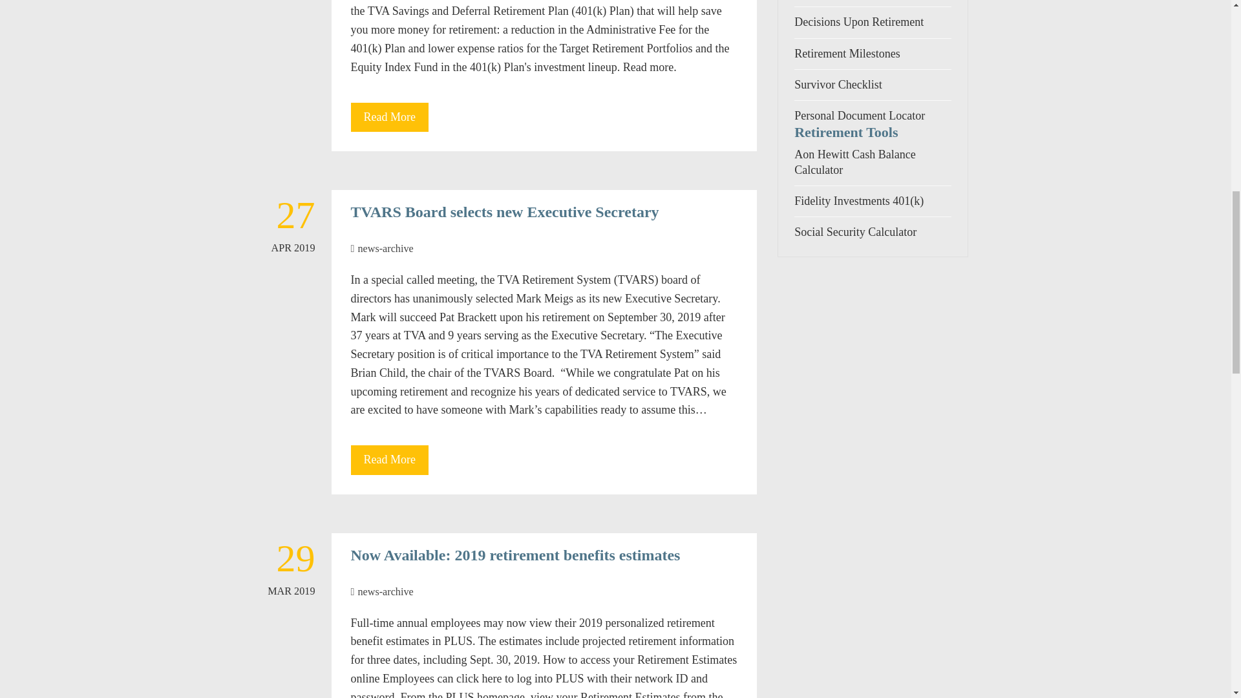 The width and height of the screenshot is (1241, 698). Describe the element at coordinates (514, 555) in the screenshot. I see `Now Available: 2019 retirement benefits estimates` at that location.